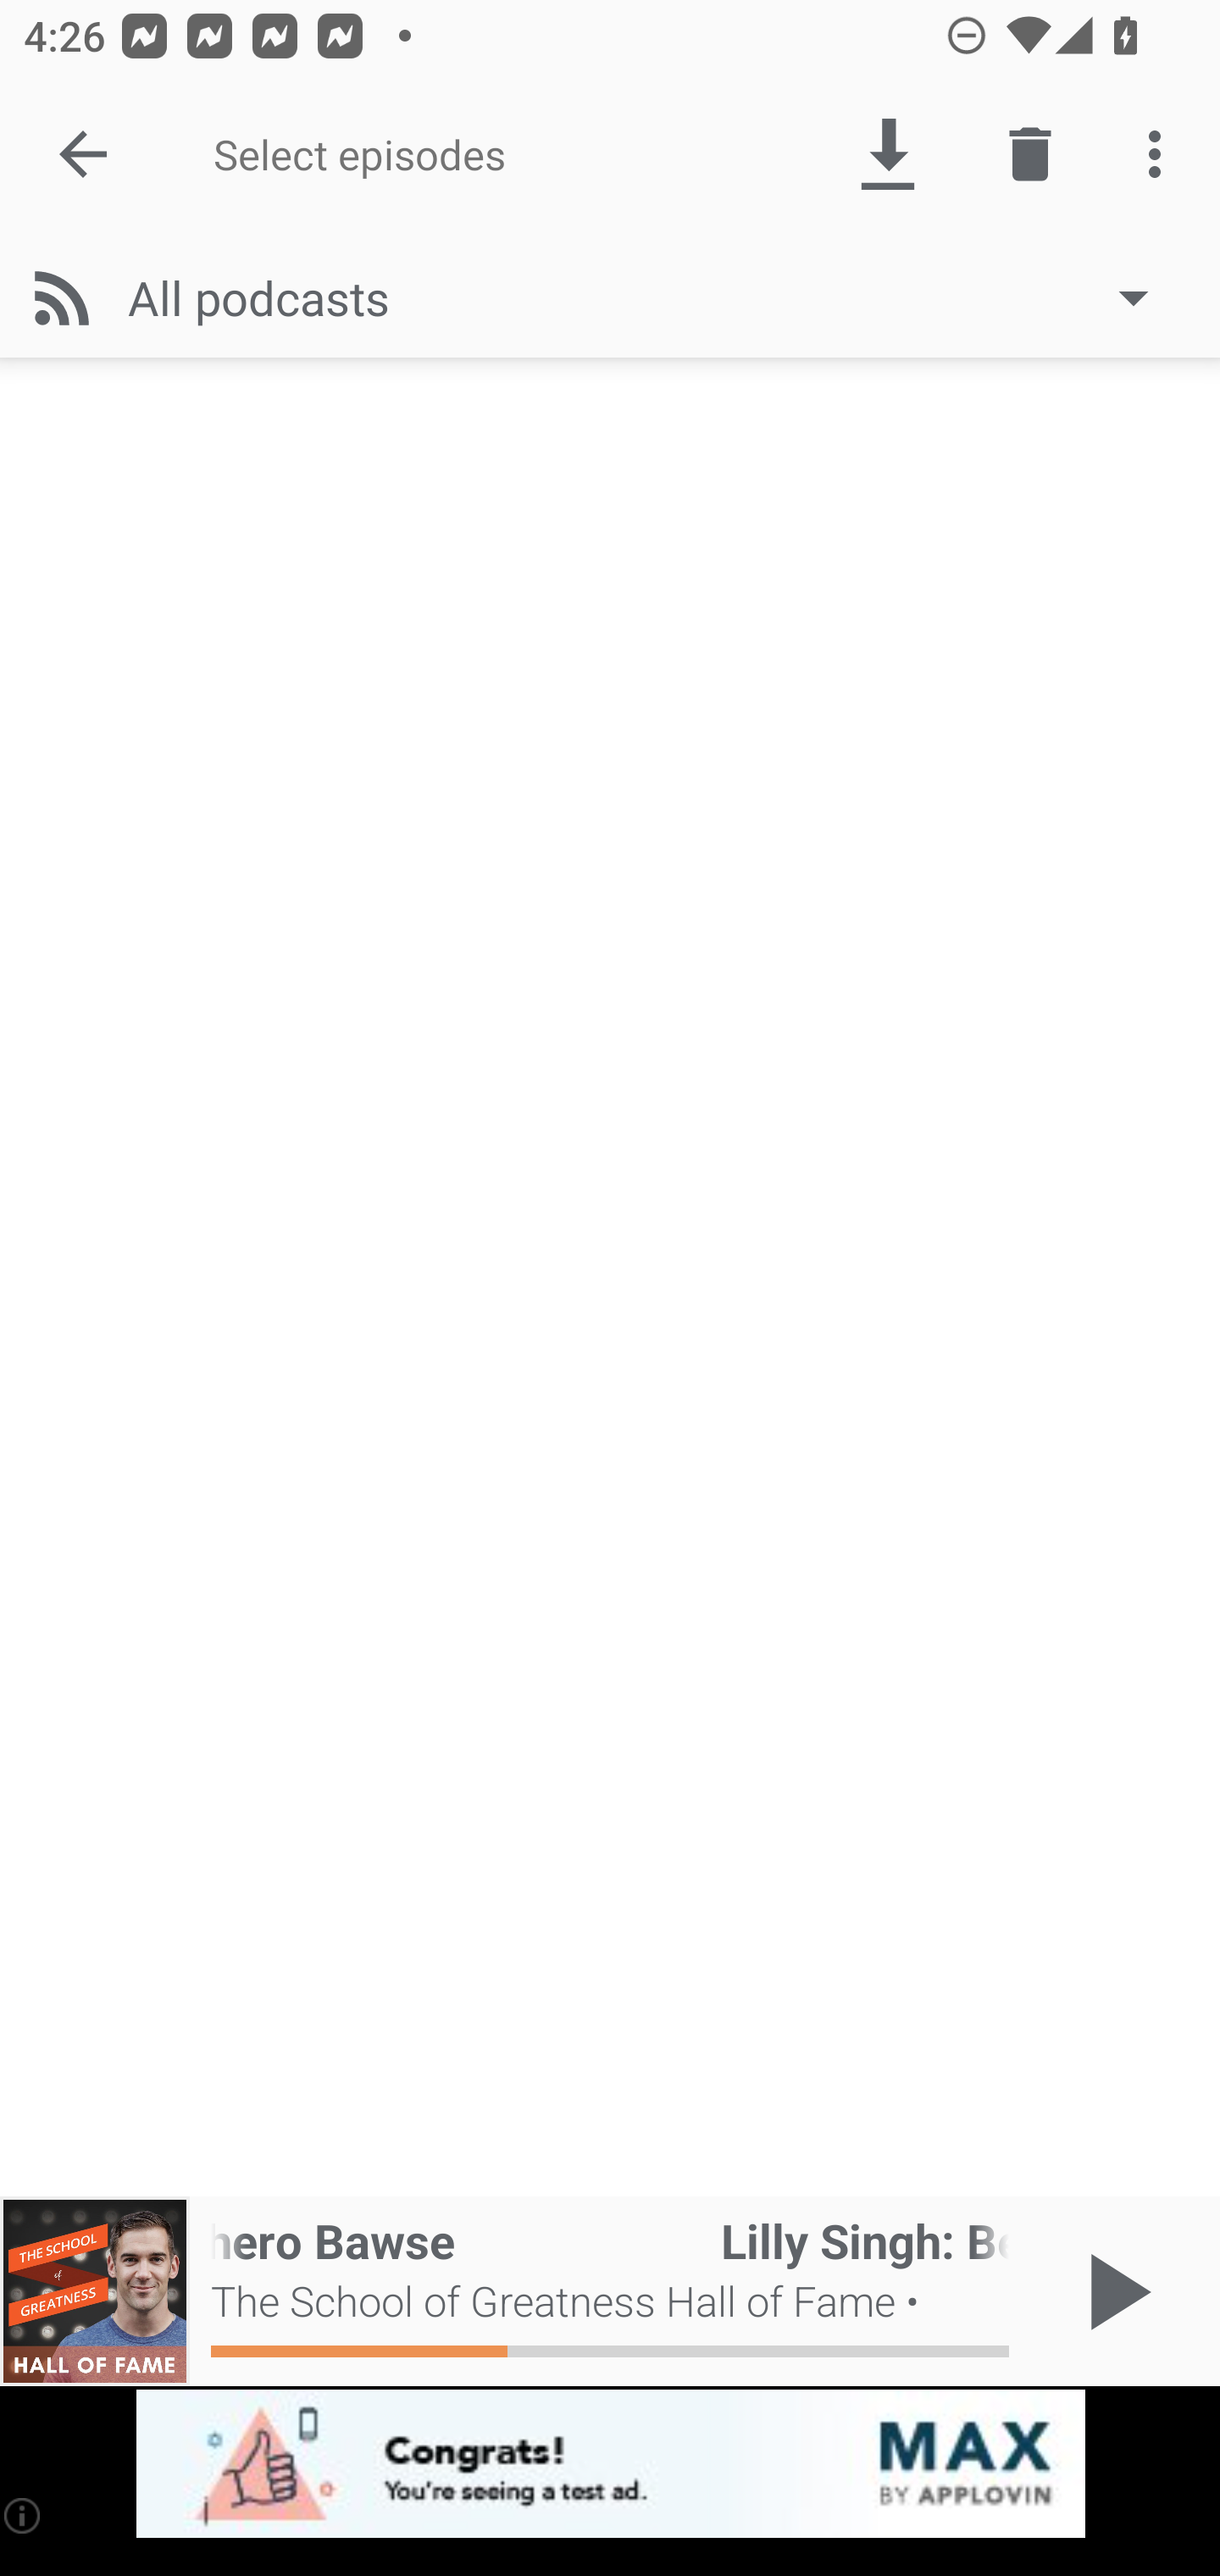 This screenshot has width=1220, height=2576. Describe the element at coordinates (1161, 154) in the screenshot. I see `More options` at that location.